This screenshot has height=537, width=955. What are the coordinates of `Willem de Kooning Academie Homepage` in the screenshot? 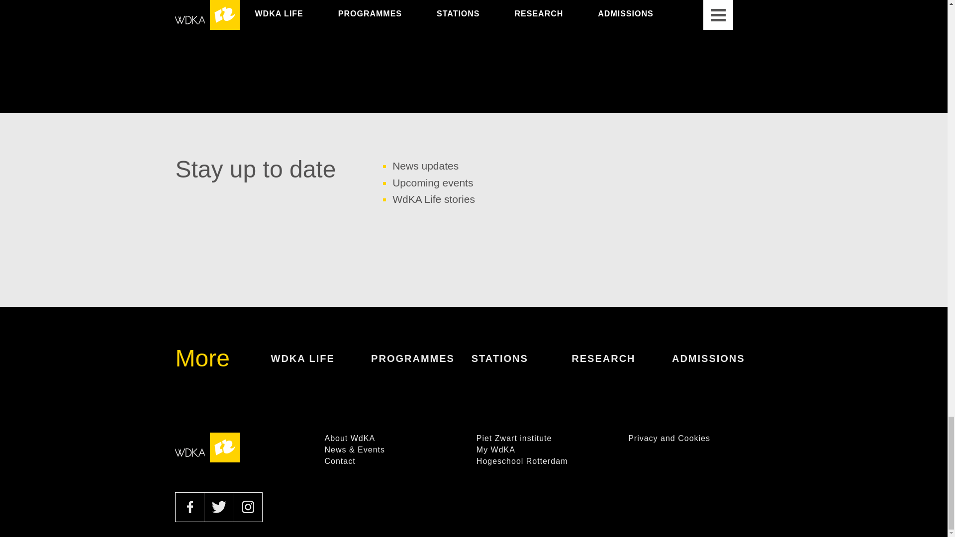 It's located at (207, 447).